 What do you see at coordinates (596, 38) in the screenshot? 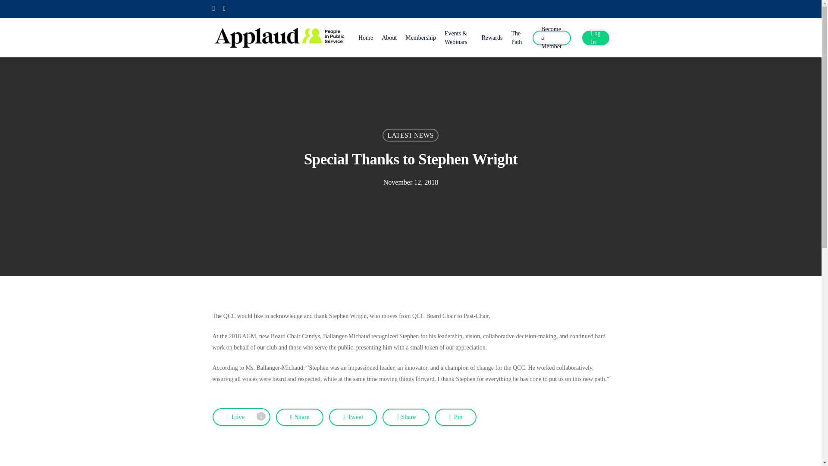
I see `Log In` at bounding box center [596, 38].